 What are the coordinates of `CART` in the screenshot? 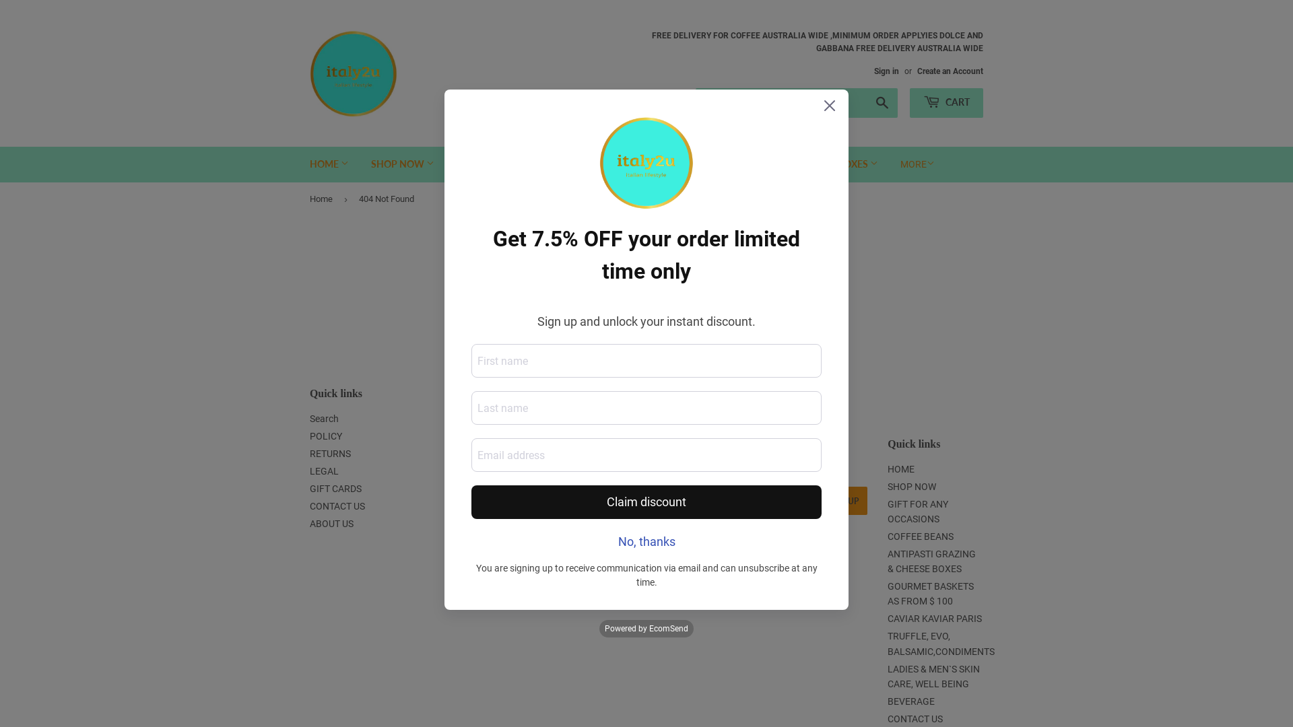 It's located at (947, 103).